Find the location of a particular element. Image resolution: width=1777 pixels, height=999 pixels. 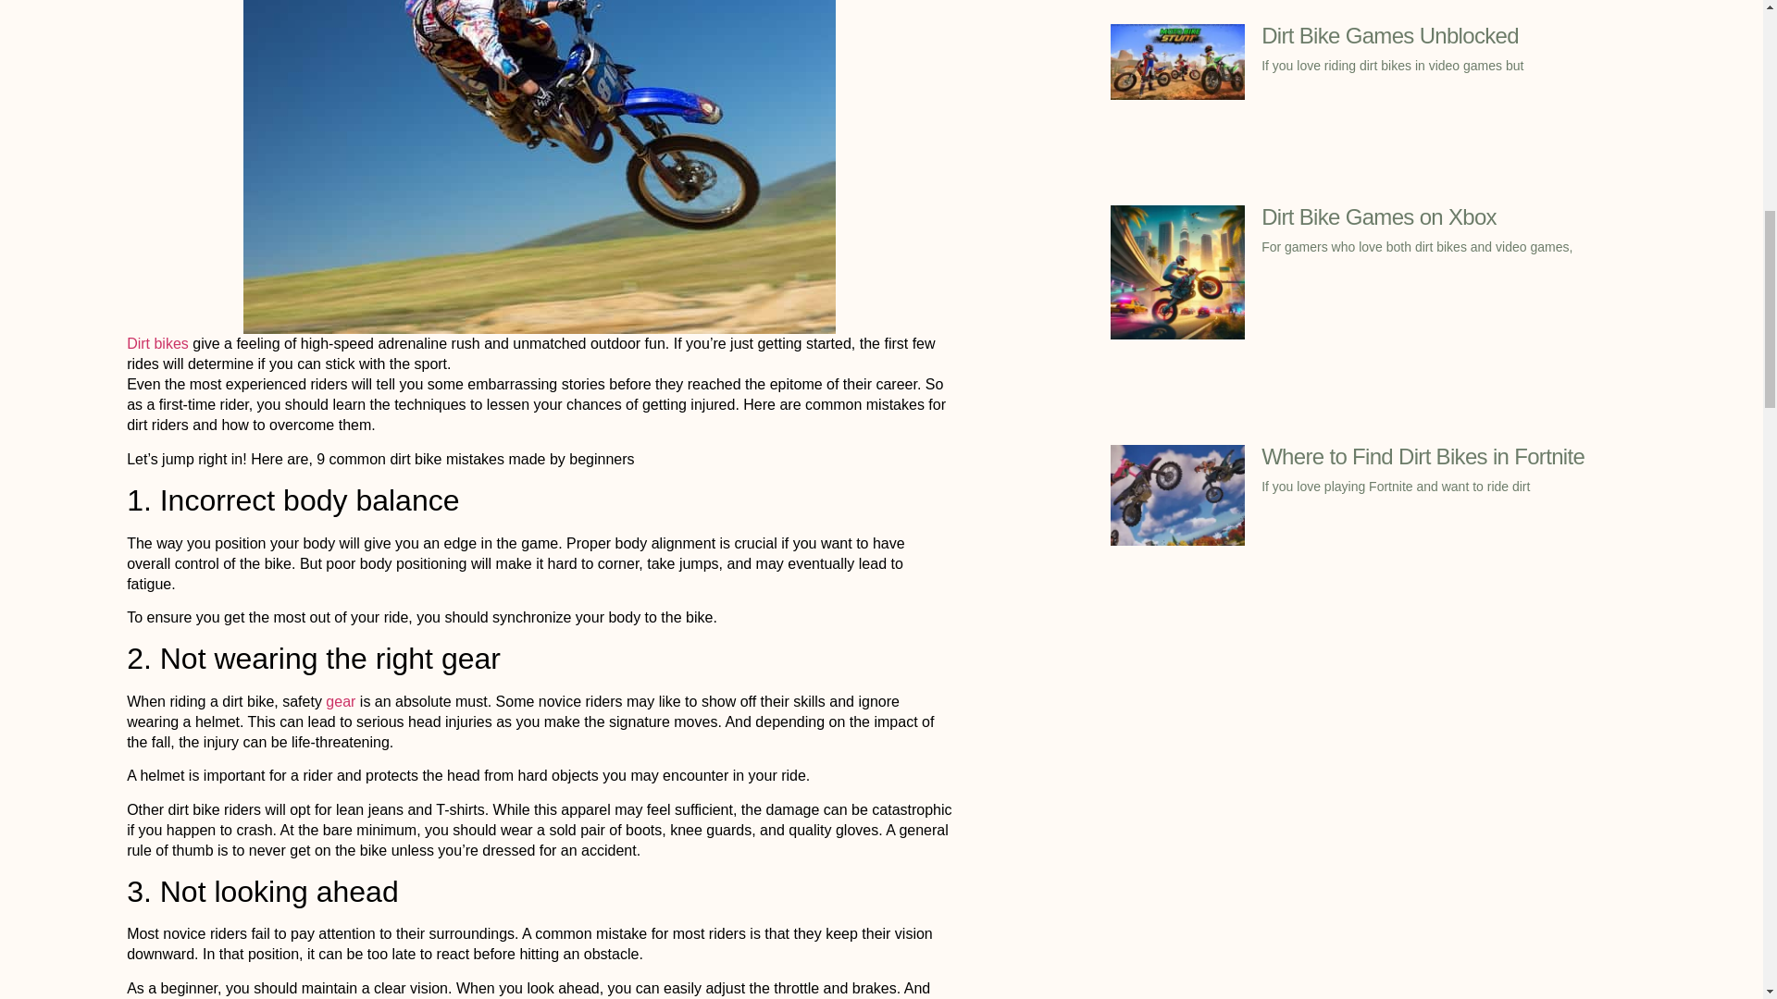

Dirt Bike Games on Xbox is located at coordinates (1379, 216).